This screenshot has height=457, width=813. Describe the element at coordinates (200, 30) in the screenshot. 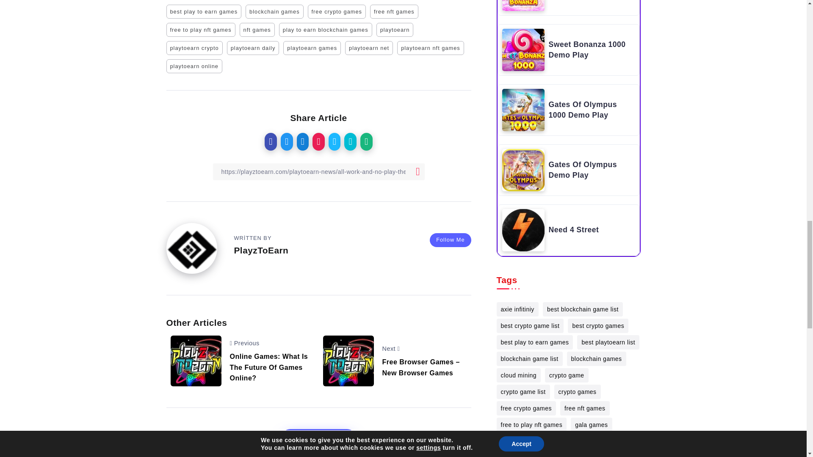

I see `free to play nft games` at that location.